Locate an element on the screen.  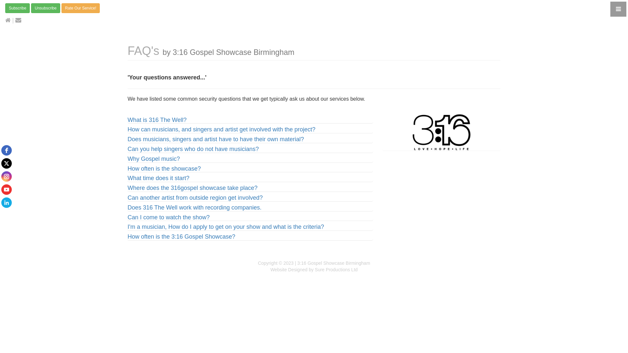
How often is the showcase? is located at coordinates (164, 169).